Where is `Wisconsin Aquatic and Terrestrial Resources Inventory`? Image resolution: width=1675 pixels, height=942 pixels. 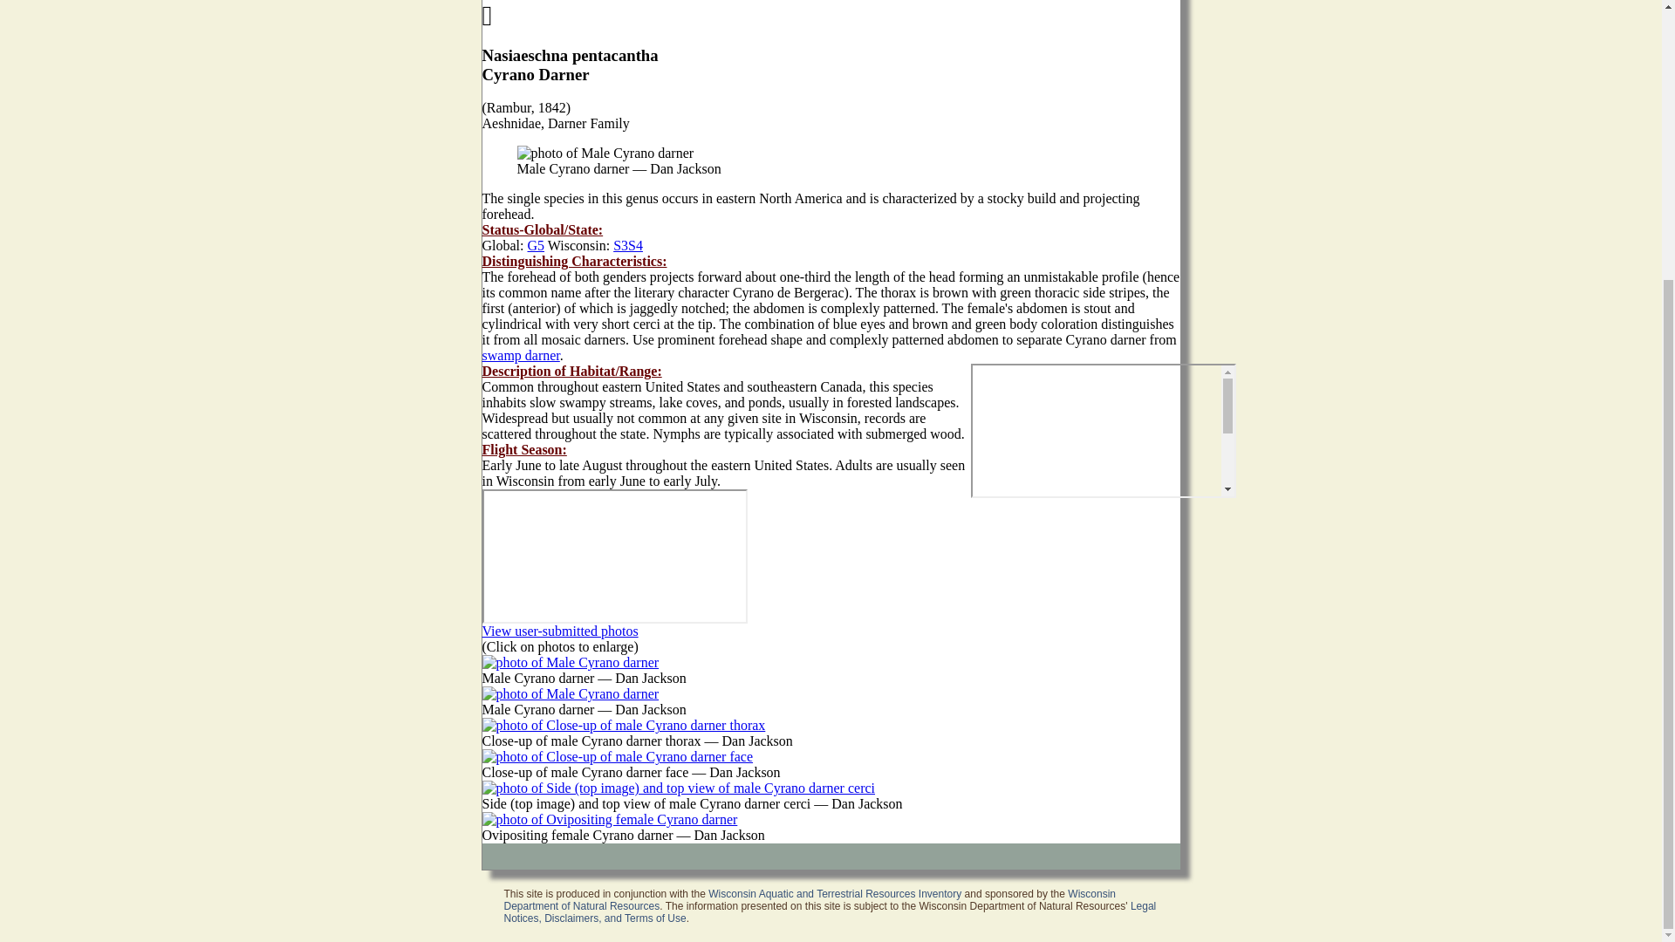 Wisconsin Aquatic and Terrestrial Resources Inventory is located at coordinates (835, 894).